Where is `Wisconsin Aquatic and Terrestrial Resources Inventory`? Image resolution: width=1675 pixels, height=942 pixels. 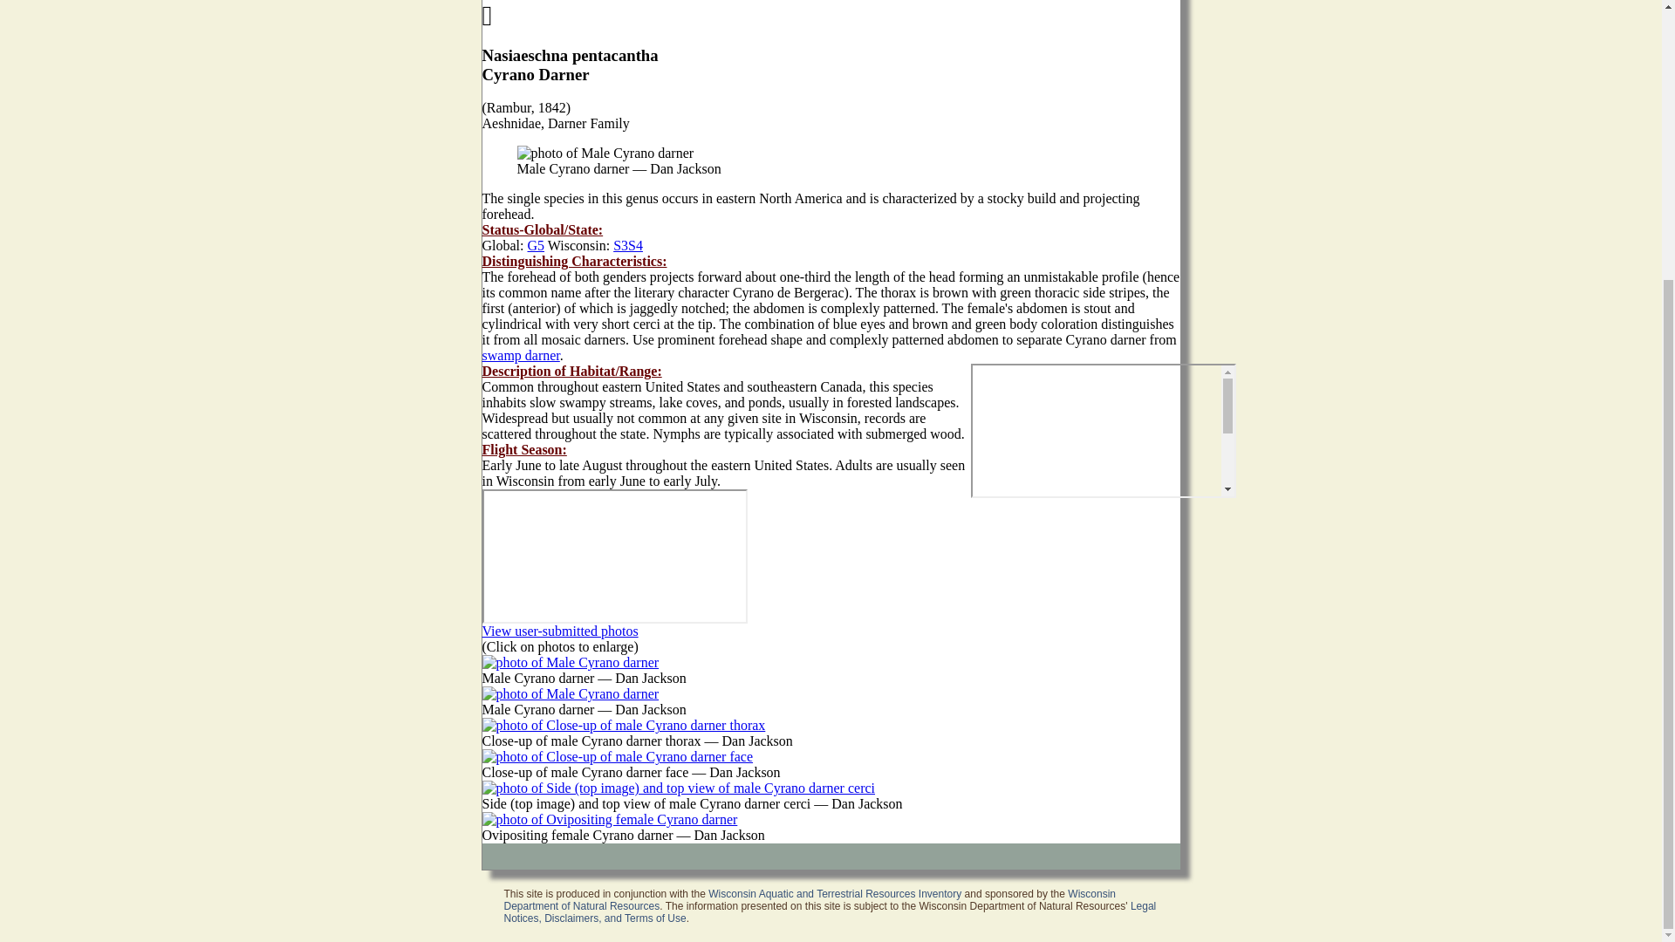 Wisconsin Aquatic and Terrestrial Resources Inventory is located at coordinates (835, 894).